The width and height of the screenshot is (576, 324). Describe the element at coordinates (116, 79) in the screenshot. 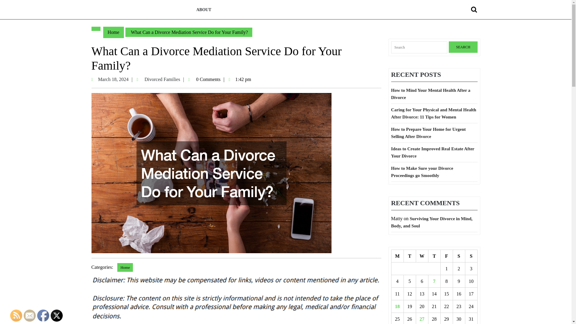

I see `Tuesday` at that location.